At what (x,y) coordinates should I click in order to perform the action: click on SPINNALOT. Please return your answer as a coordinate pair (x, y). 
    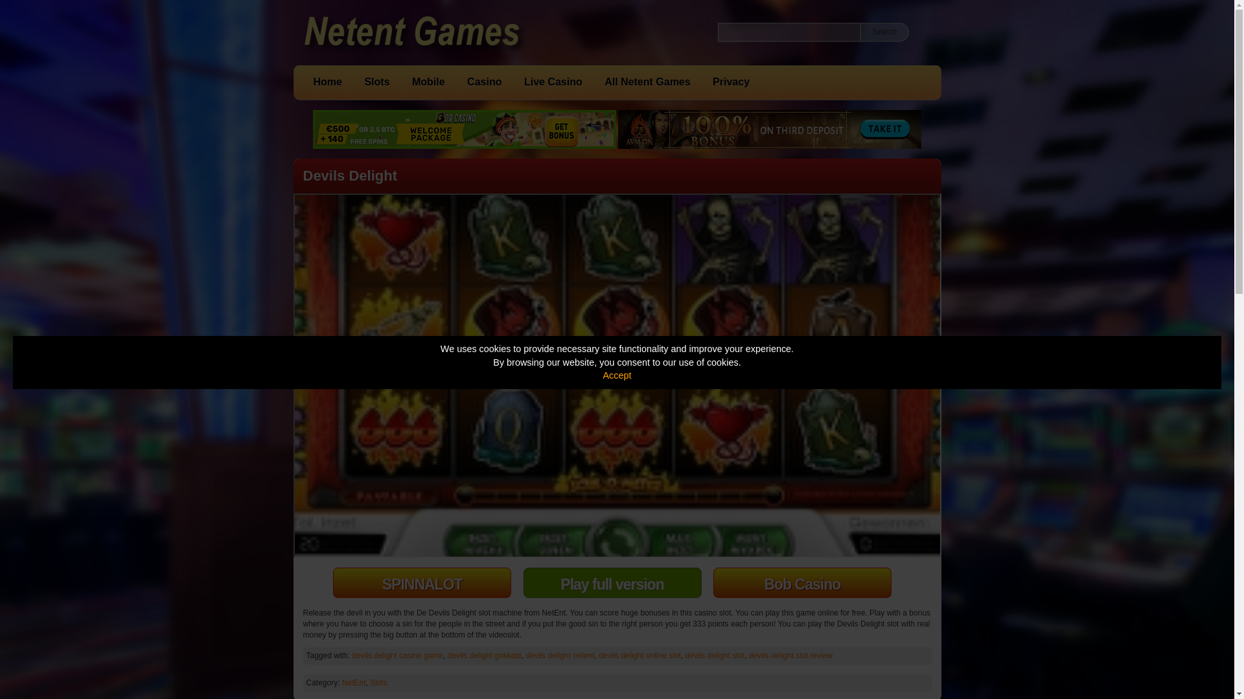
    Looking at the image, I should click on (422, 582).